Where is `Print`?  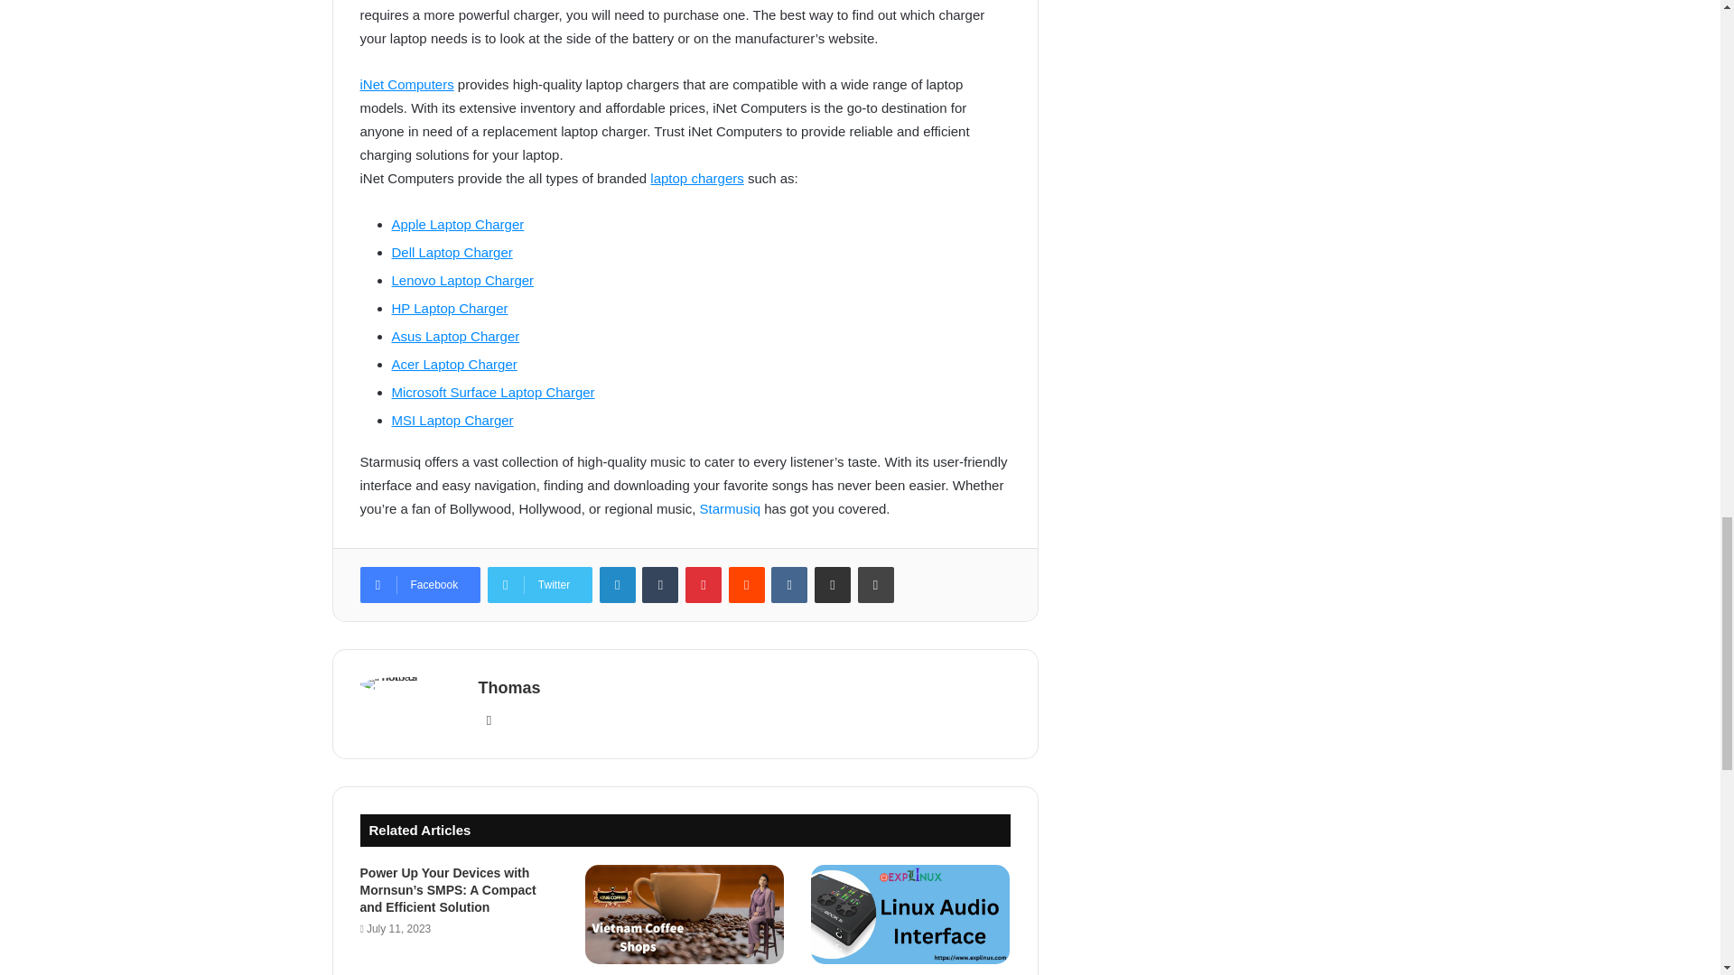 Print is located at coordinates (876, 585).